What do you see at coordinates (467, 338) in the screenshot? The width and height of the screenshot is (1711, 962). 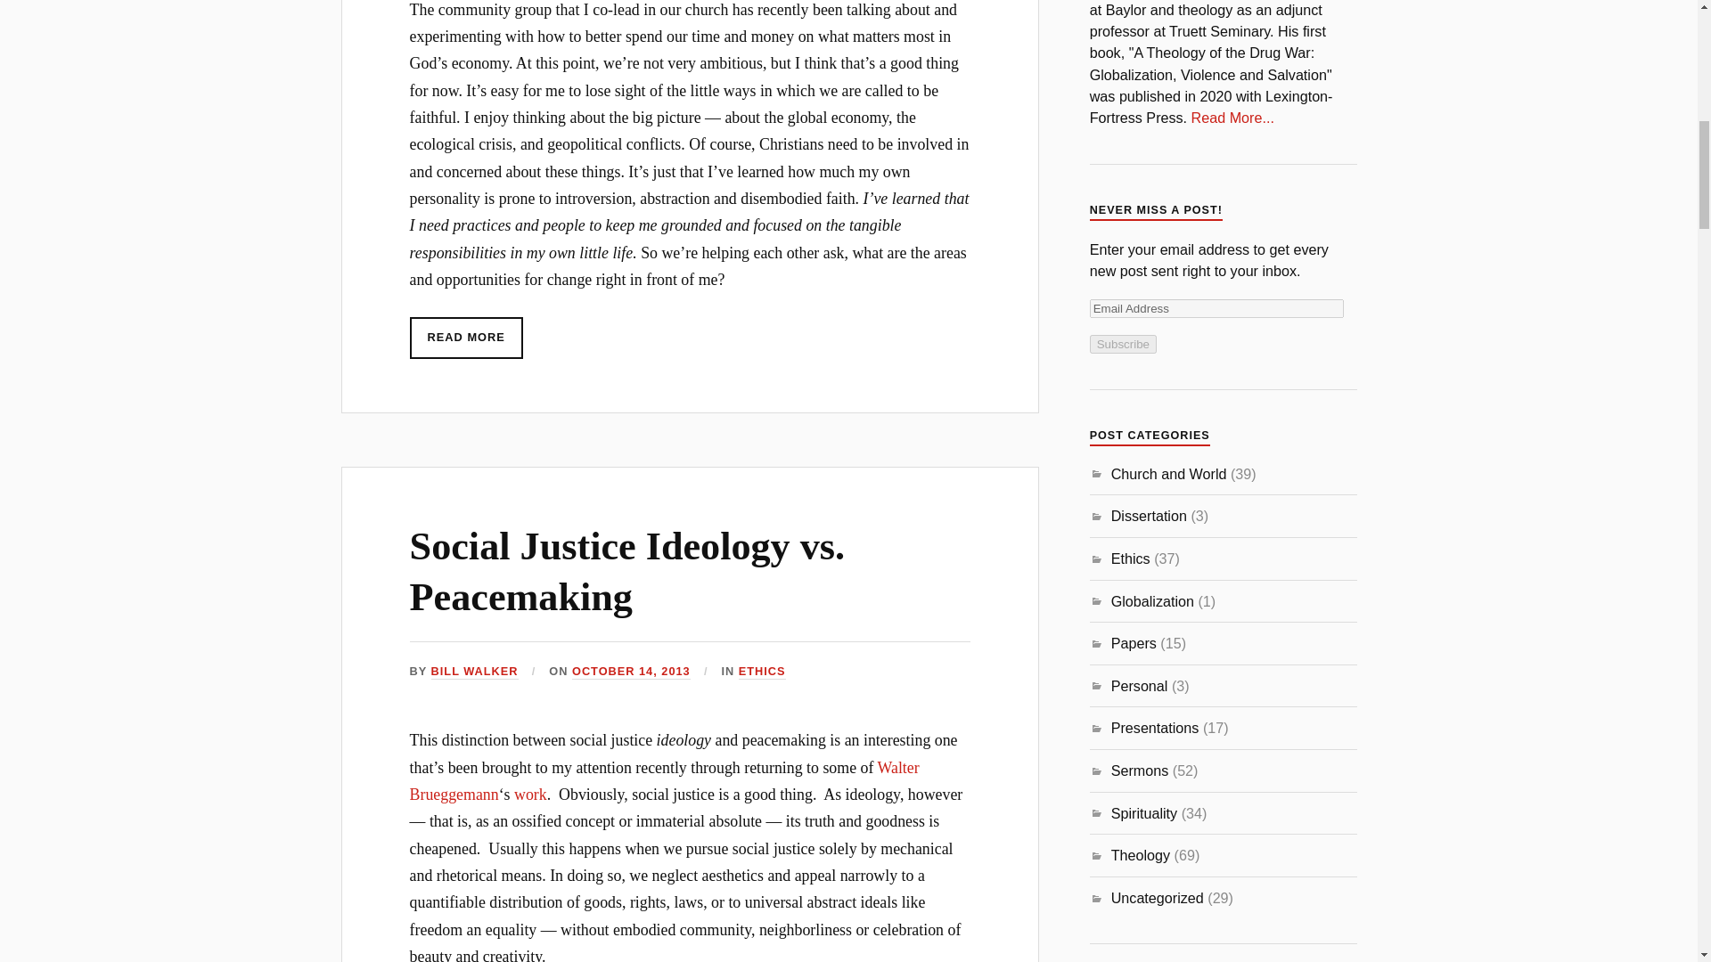 I see `READ MORE` at bounding box center [467, 338].